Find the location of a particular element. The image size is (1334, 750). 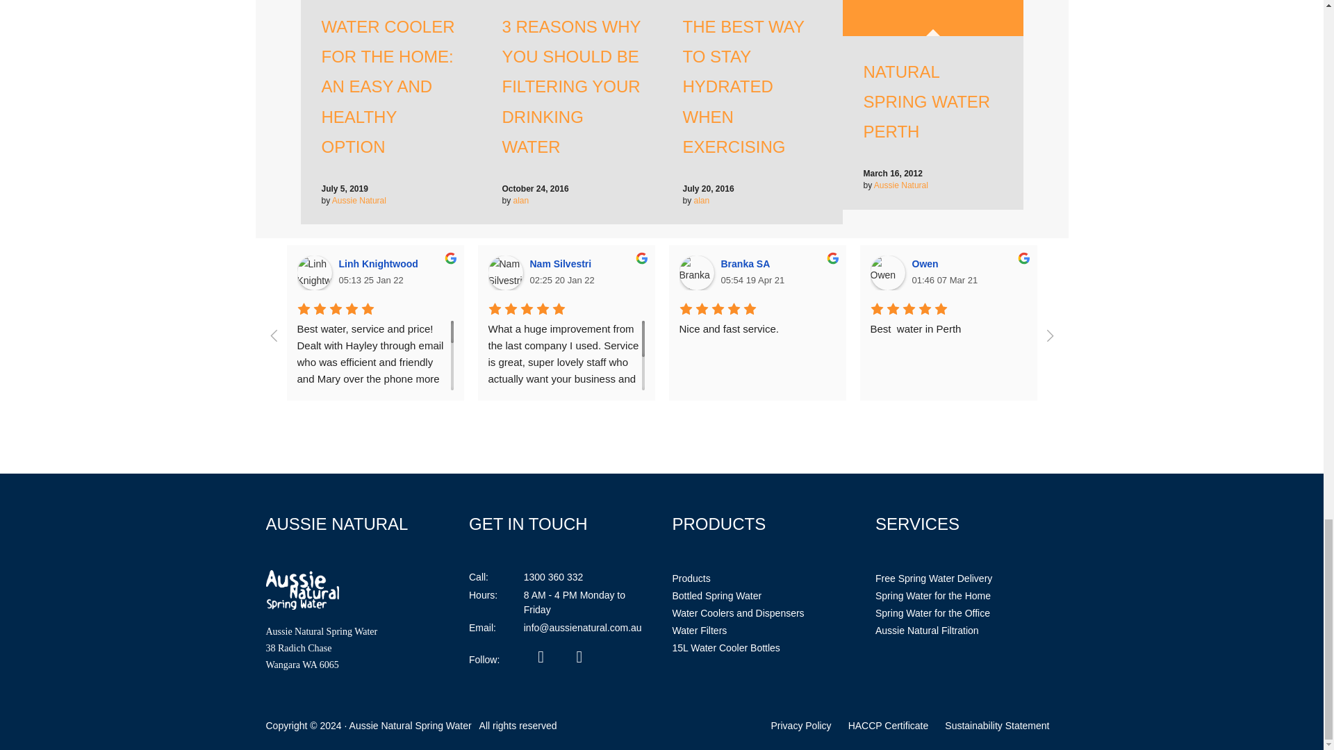

Branka SA is located at coordinates (696, 272).